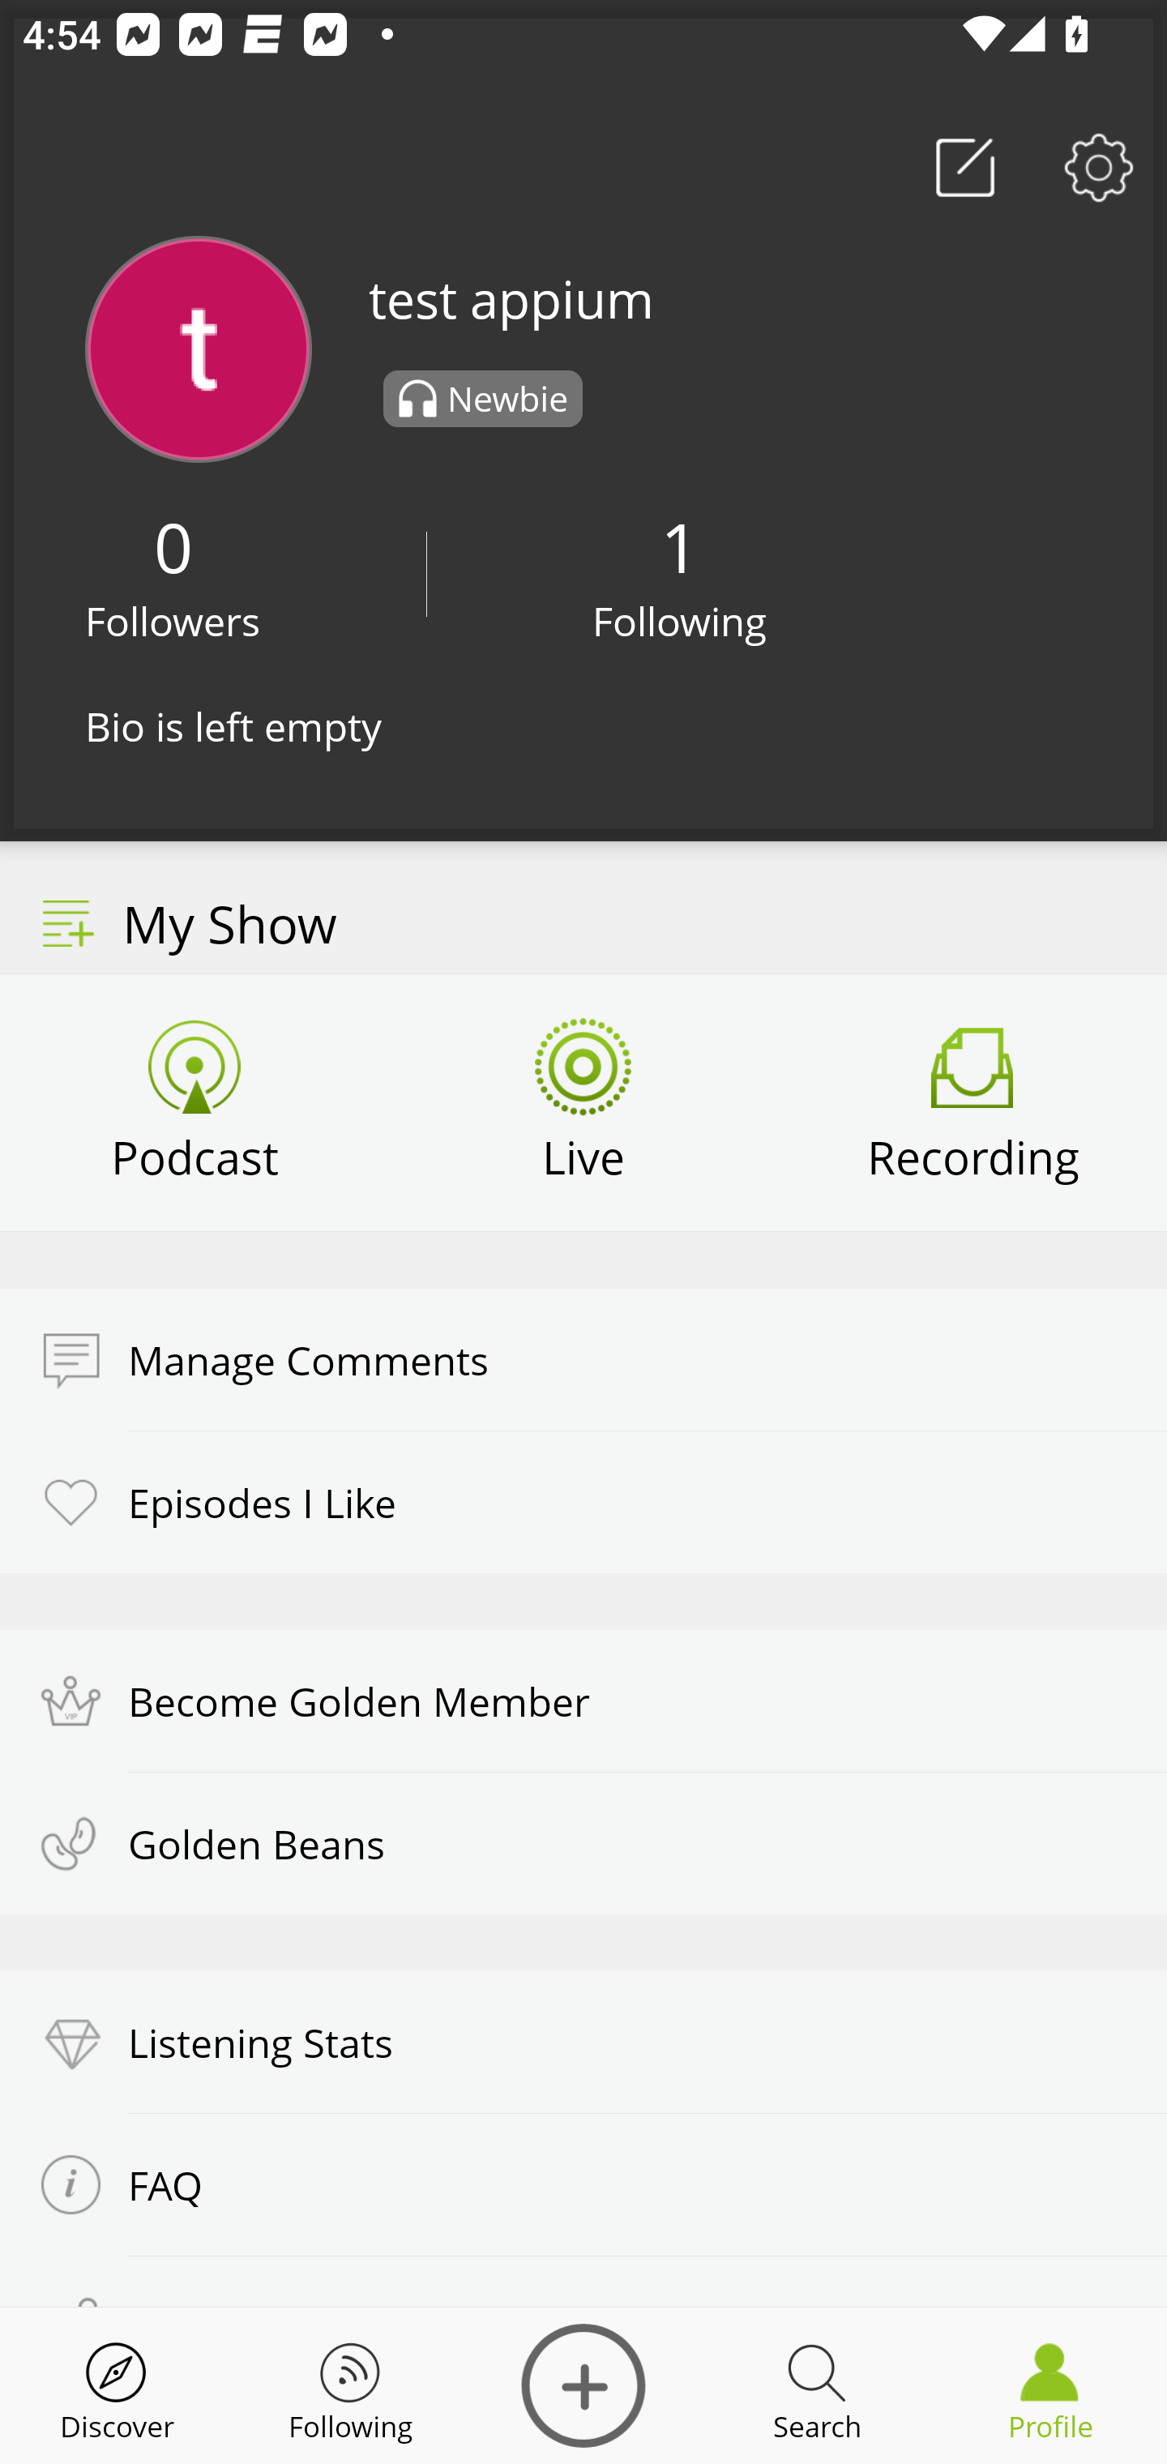  What do you see at coordinates (583, 2386) in the screenshot?
I see `Discover` at bounding box center [583, 2386].